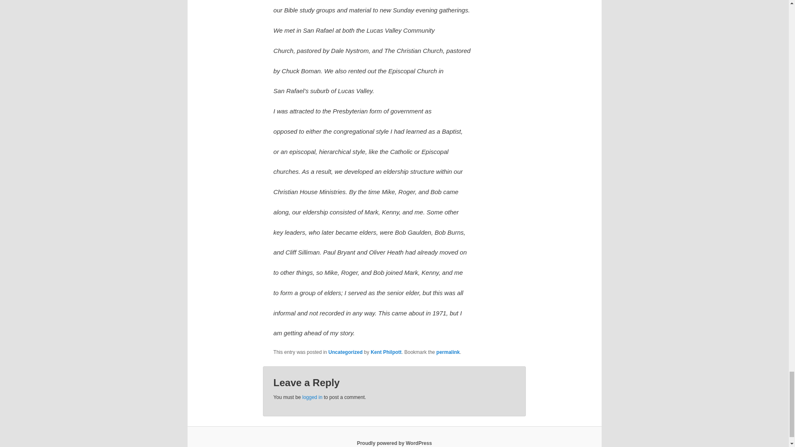  I want to click on permalink, so click(448, 352).